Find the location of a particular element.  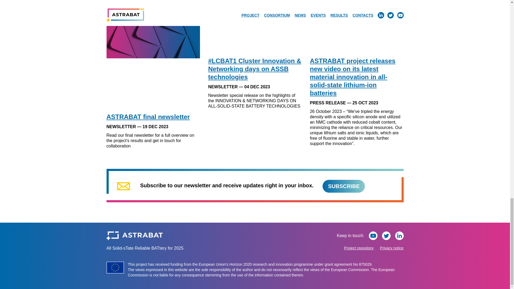

Privacy notice is located at coordinates (391, 248).